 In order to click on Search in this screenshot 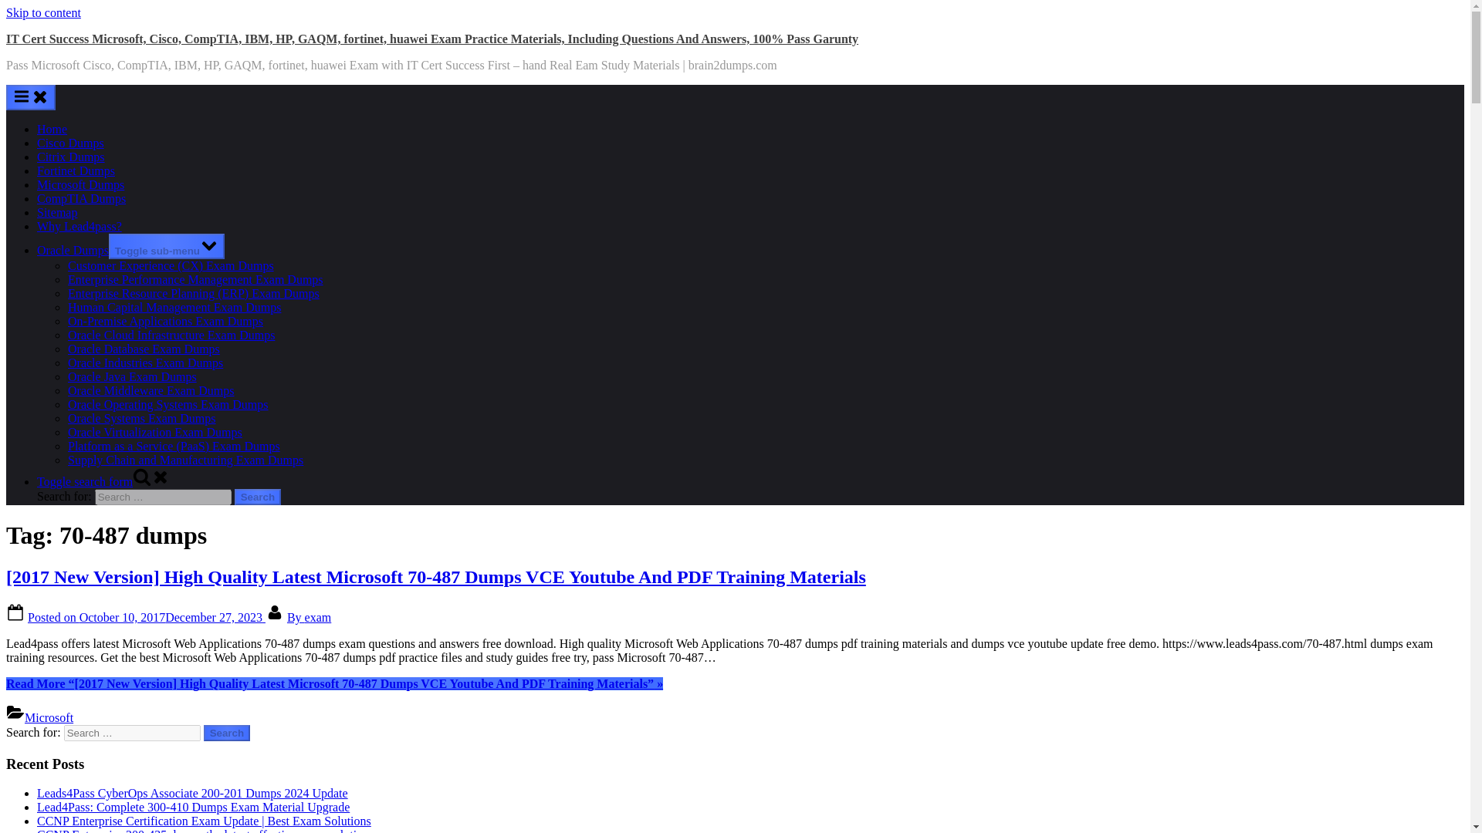, I will do `click(258, 497)`.